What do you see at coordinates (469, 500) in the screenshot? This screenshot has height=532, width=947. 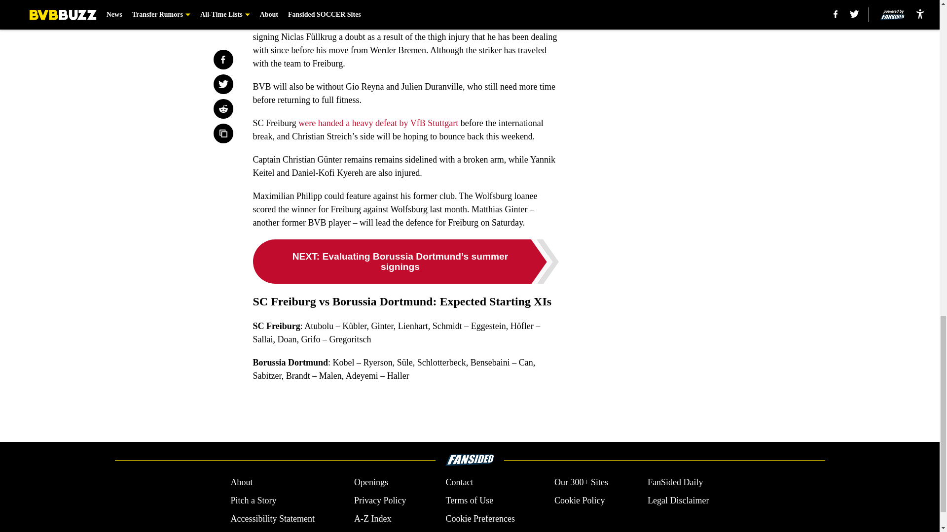 I see `Terms of Use` at bounding box center [469, 500].